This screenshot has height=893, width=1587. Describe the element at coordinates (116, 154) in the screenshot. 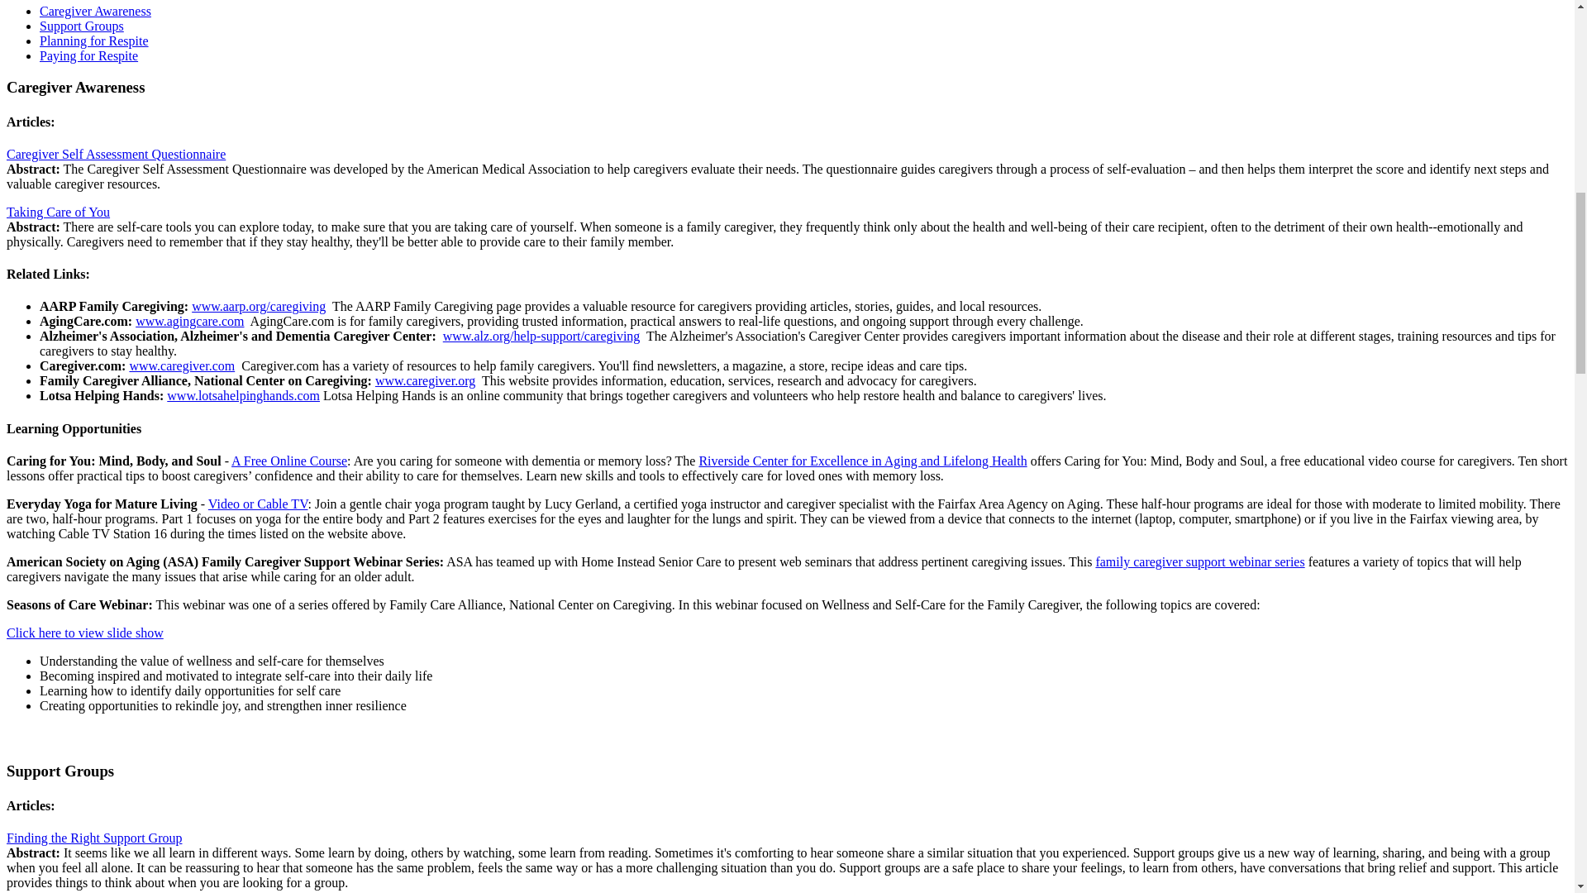

I see `Caregiver Self Assessment Questionnaire` at that location.